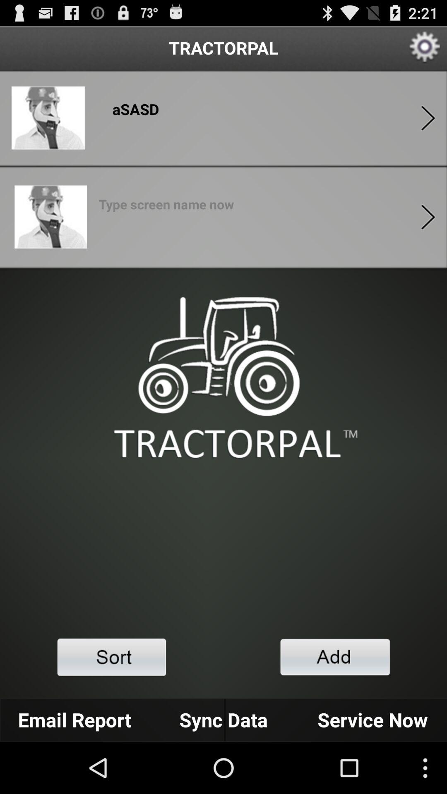 The width and height of the screenshot is (447, 794). I want to click on go to setting, so click(425, 48).